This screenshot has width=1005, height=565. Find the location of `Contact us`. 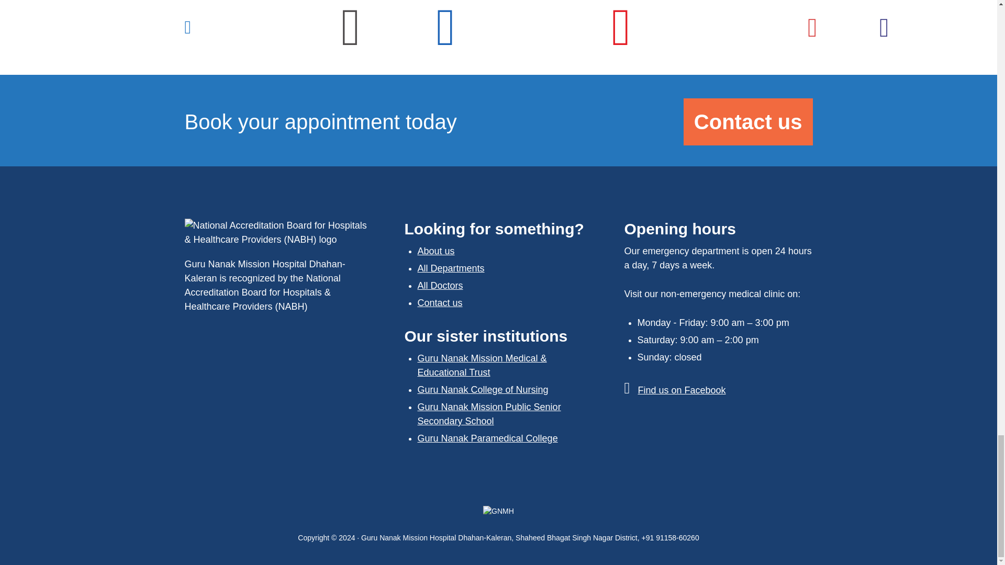

Contact us is located at coordinates (748, 121).